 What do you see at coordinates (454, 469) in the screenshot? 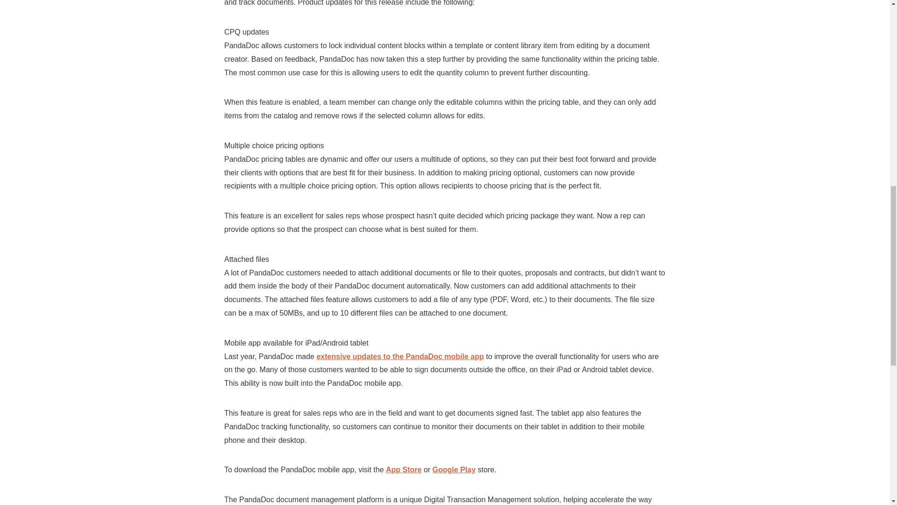
I see `Google Play` at bounding box center [454, 469].